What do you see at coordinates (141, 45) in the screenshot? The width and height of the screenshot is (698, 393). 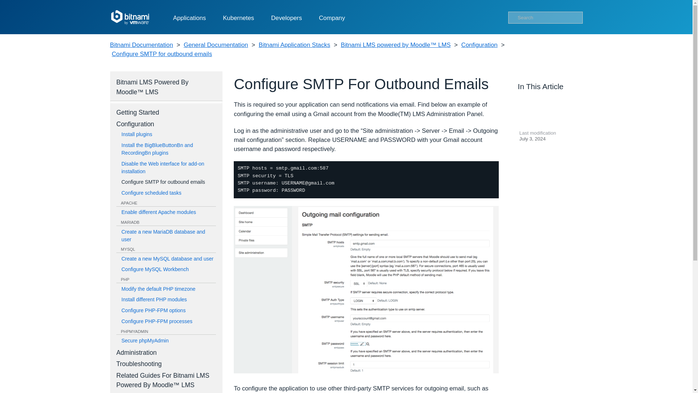 I see `Bitnami Documentation` at bounding box center [141, 45].